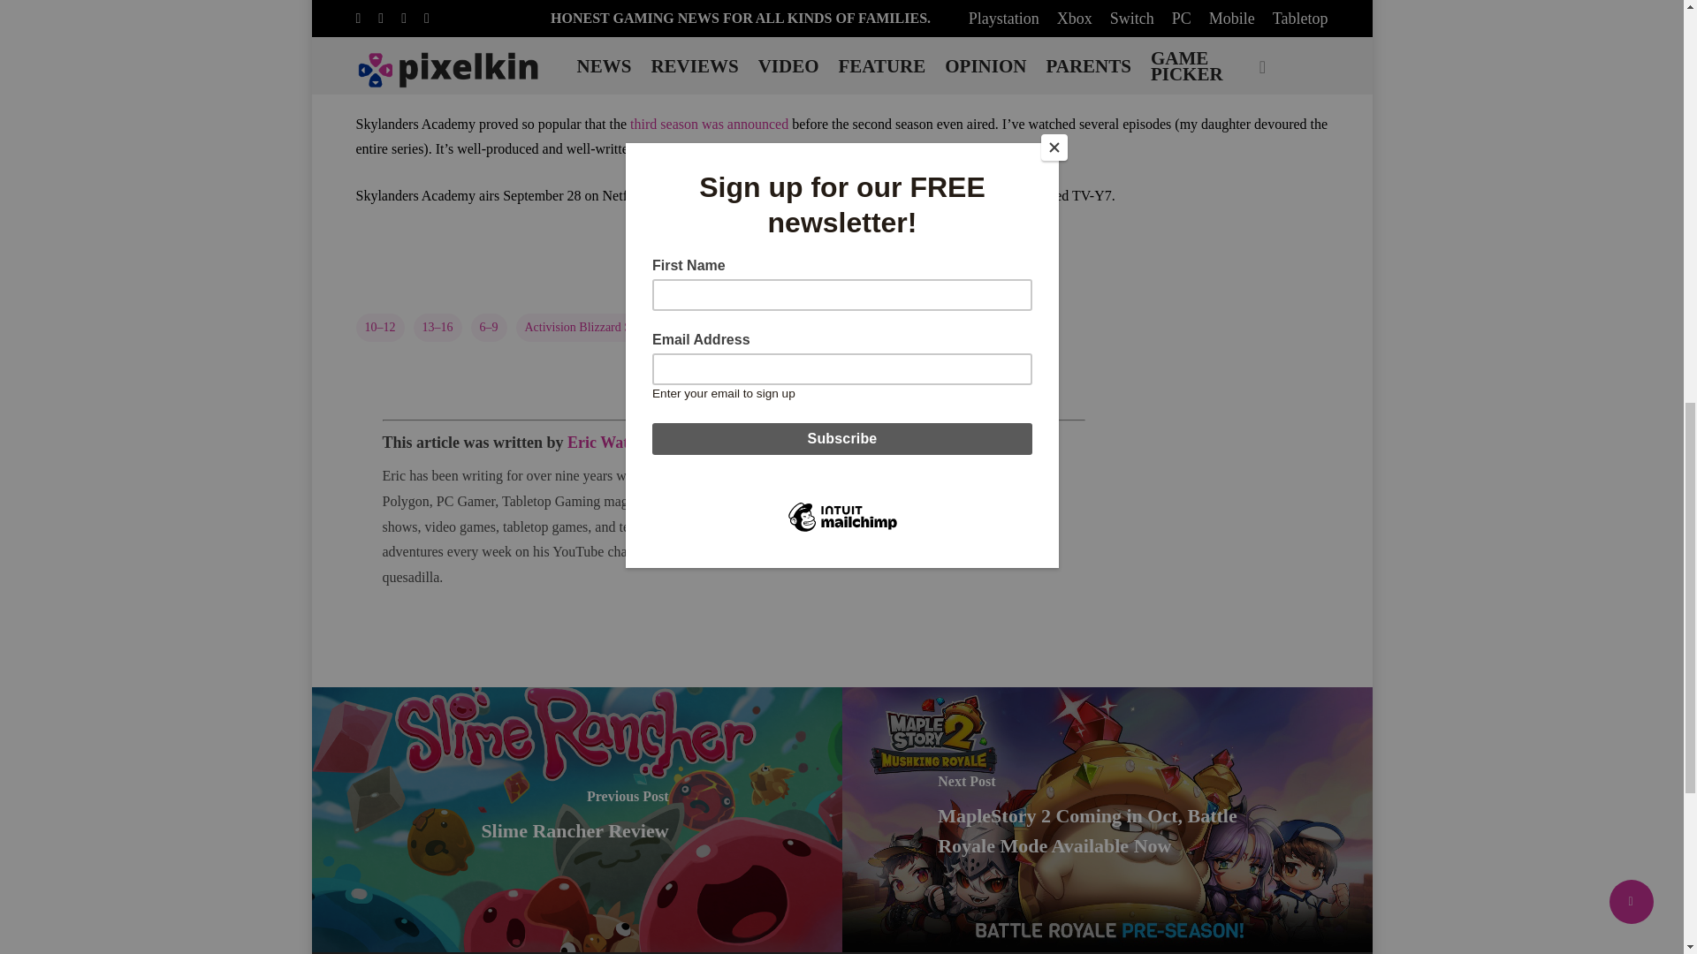 Image resolution: width=1697 pixels, height=954 pixels. Describe the element at coordinates (709, 124) in the screenshot. I see `third season was announced` at that location.